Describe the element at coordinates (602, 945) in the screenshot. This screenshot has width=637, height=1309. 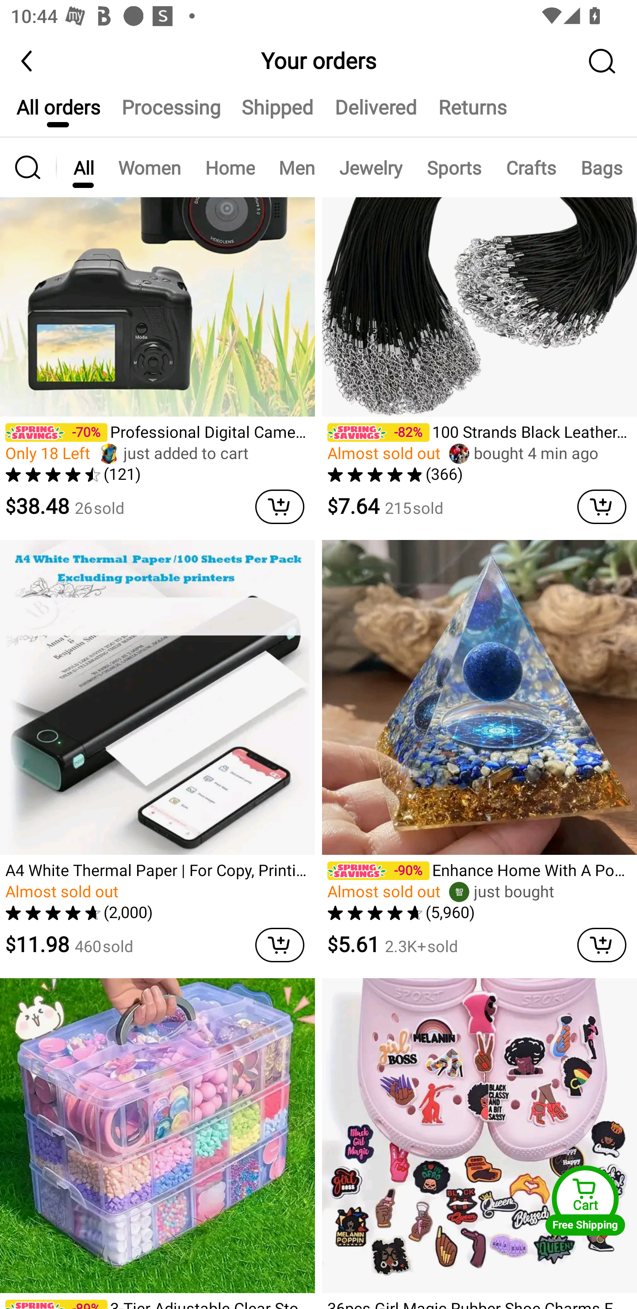
I see `cart delete` at that location.